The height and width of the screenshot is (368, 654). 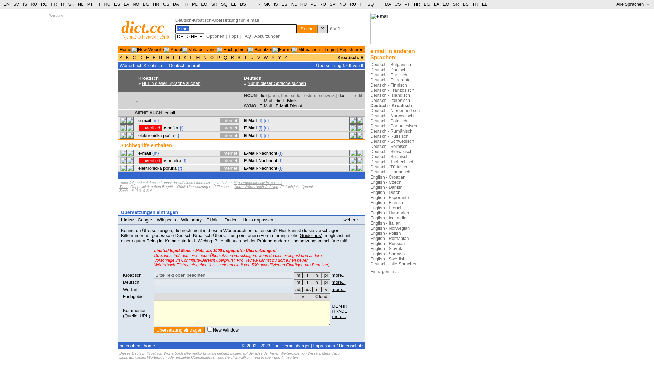 I want to click on E-Mail-Dienst, so click(x=289, y=106).